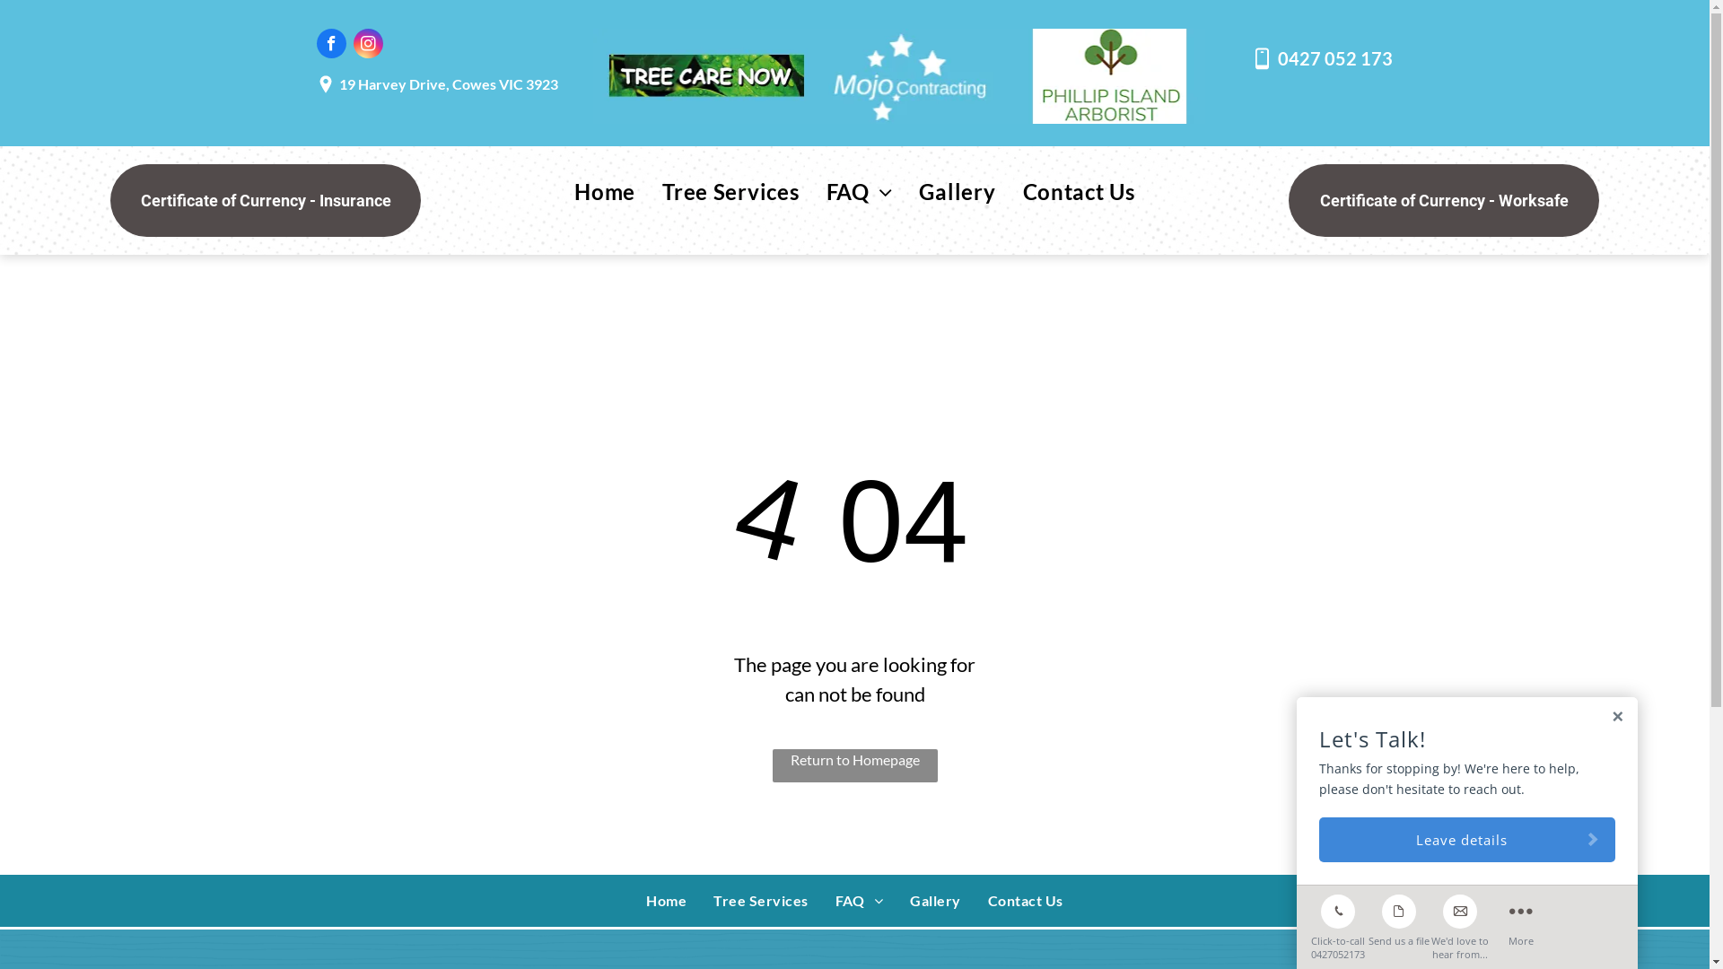 The width and height of the screenshot is (1723, 969). What do you see at coordinates (935, 900) in the screenshot?
I see `Gallery` at bounding box center [935, 900].